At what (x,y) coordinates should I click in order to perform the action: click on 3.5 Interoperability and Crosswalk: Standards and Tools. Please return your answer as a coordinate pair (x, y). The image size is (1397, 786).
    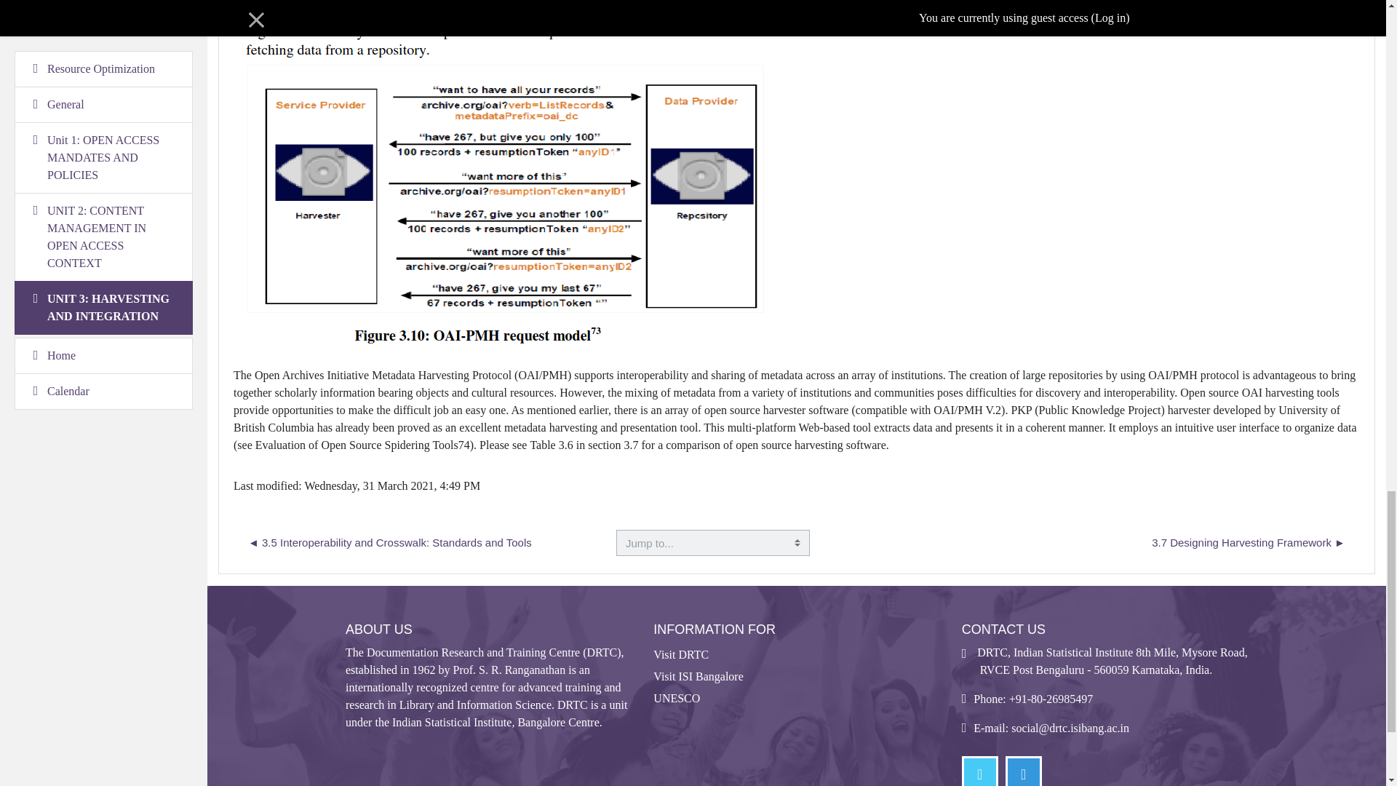
    Looking at the image, I should click on (389, 543).